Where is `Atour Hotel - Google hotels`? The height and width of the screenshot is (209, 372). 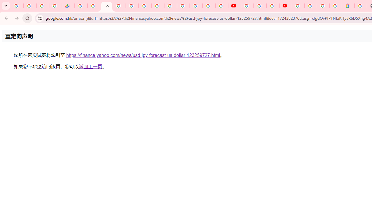
Atour Hotel - Google hotels is located at coordinates (348, 6).